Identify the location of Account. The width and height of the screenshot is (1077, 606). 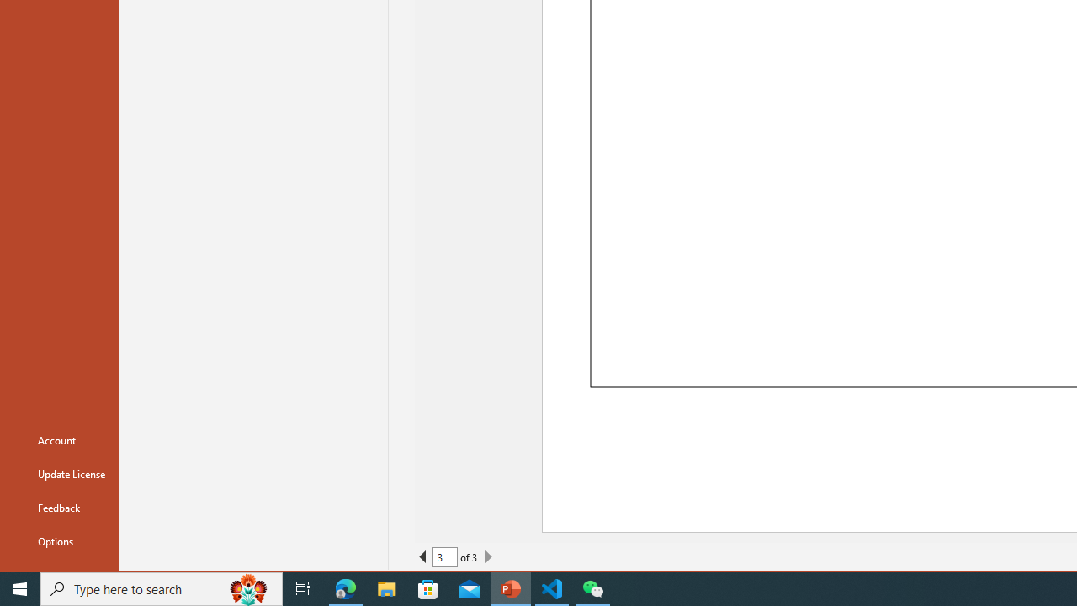
(59, 439).